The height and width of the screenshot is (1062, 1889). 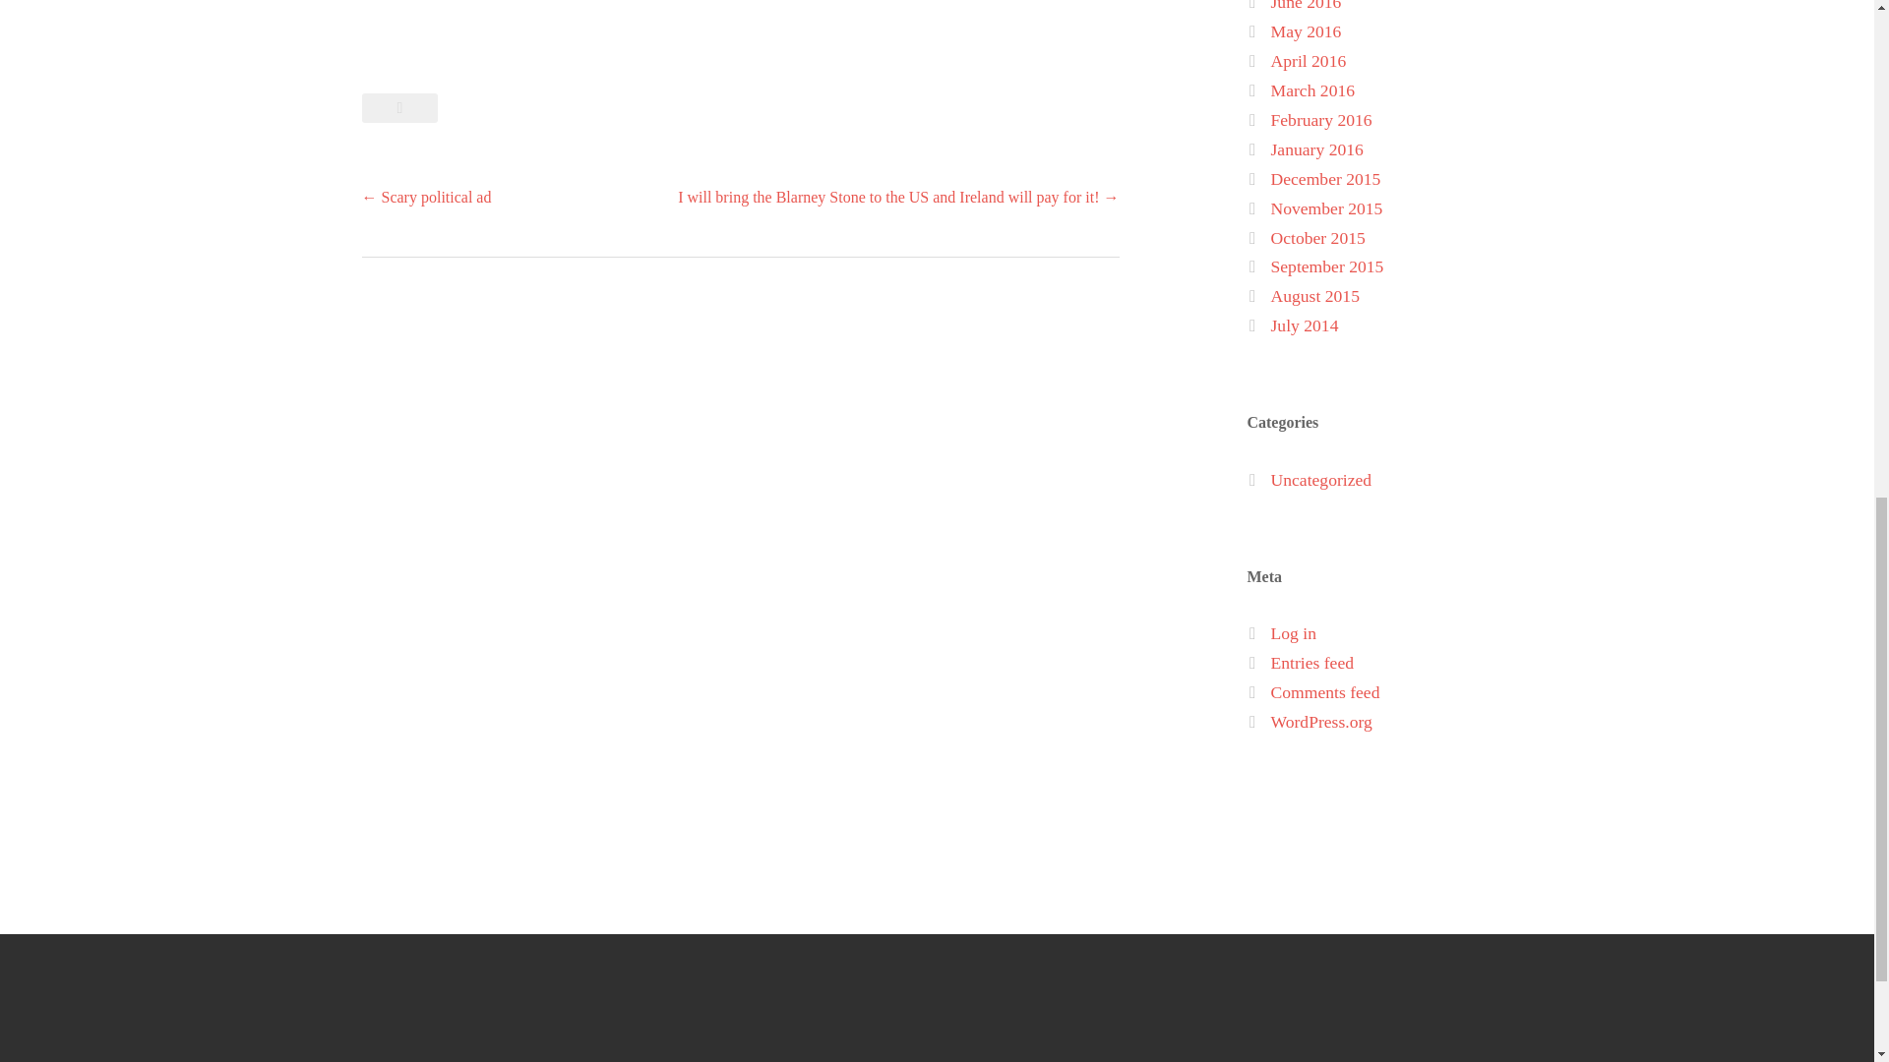 I want to click on March 2016, so click(x=1313, y=90).